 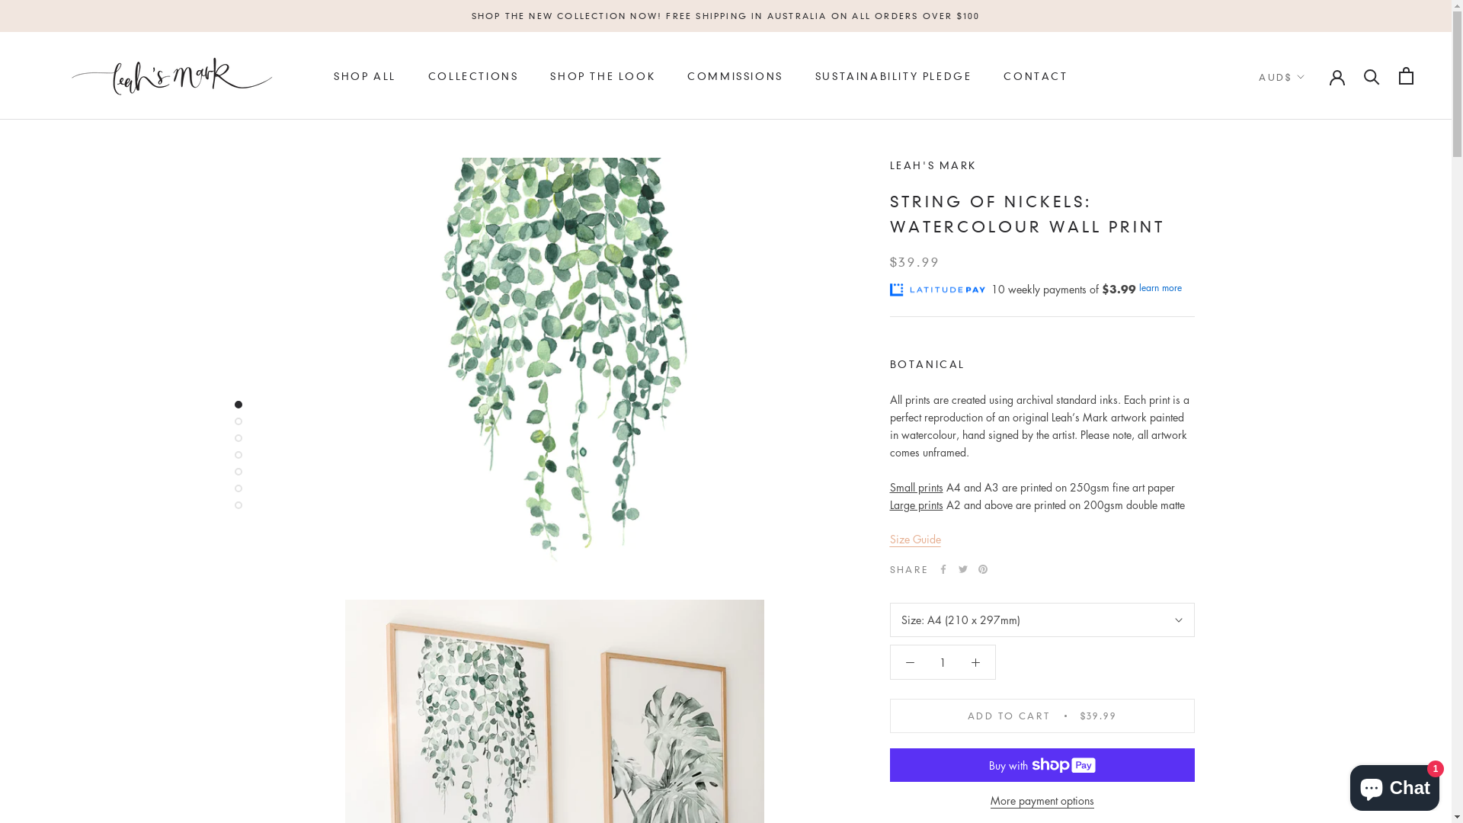 What do you see at coordinates (1312, 748) in the screenshot?
I see `DZD` at bounding box center [1312, 748].